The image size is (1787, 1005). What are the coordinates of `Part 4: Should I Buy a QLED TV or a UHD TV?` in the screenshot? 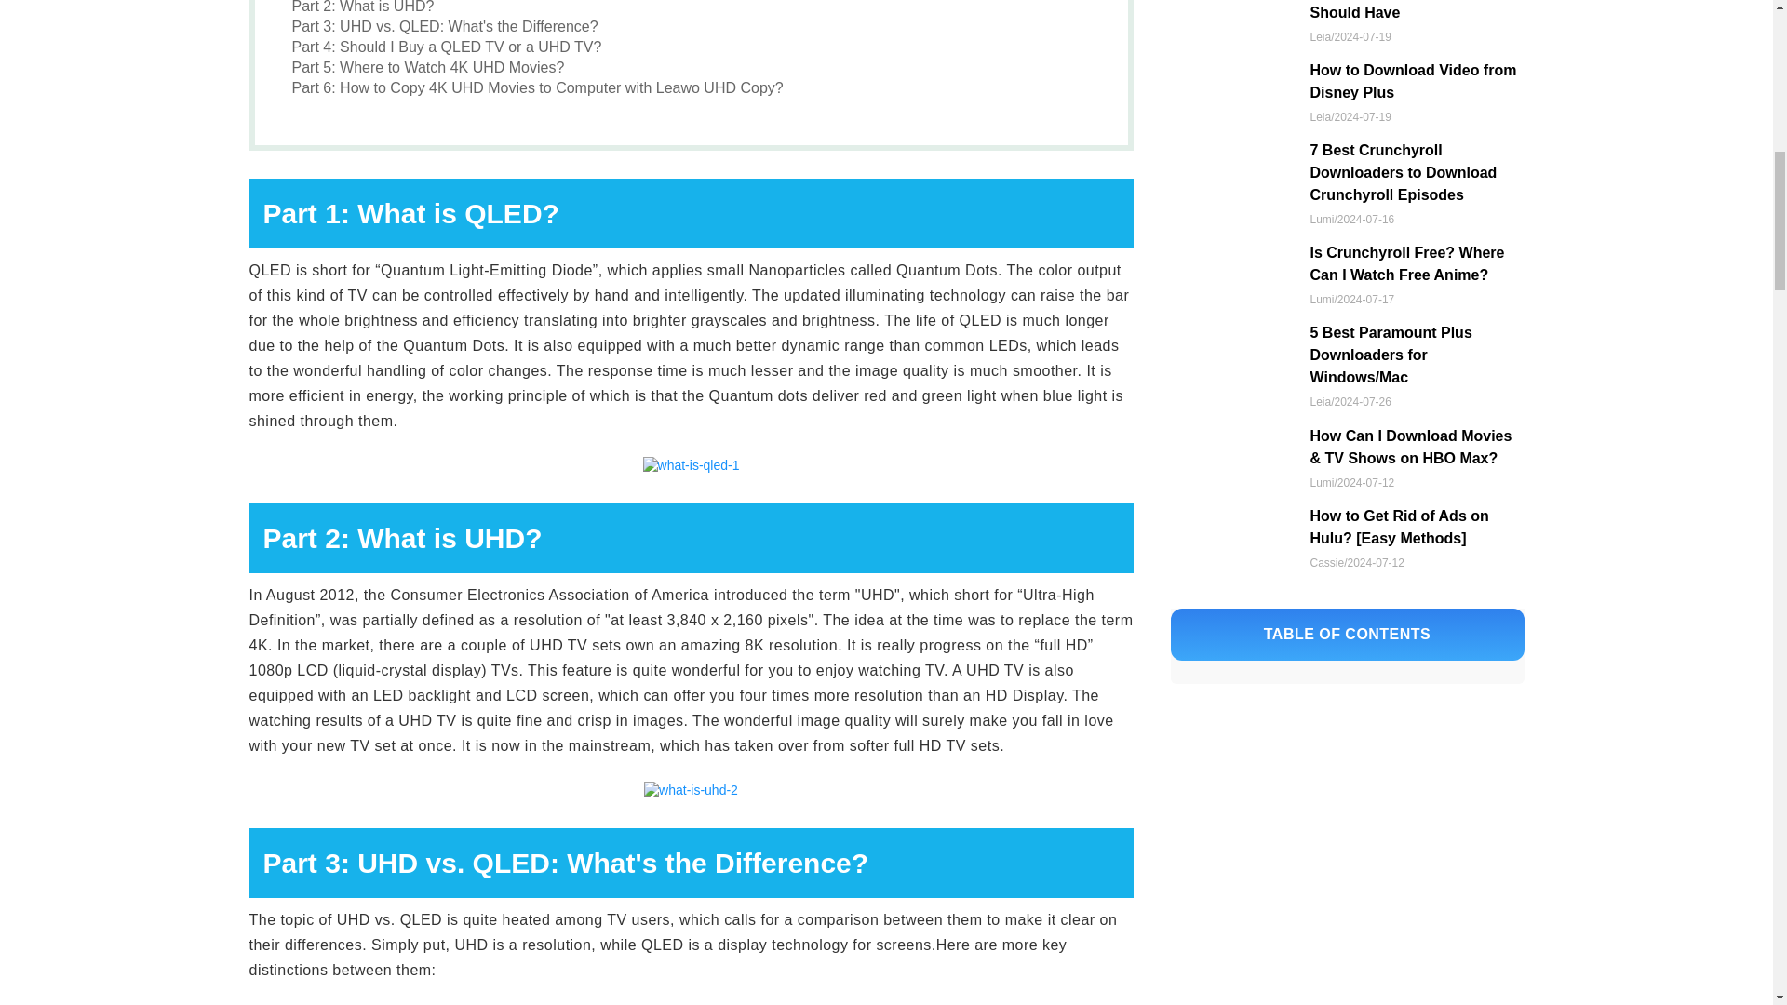 It's located at (447, 47).